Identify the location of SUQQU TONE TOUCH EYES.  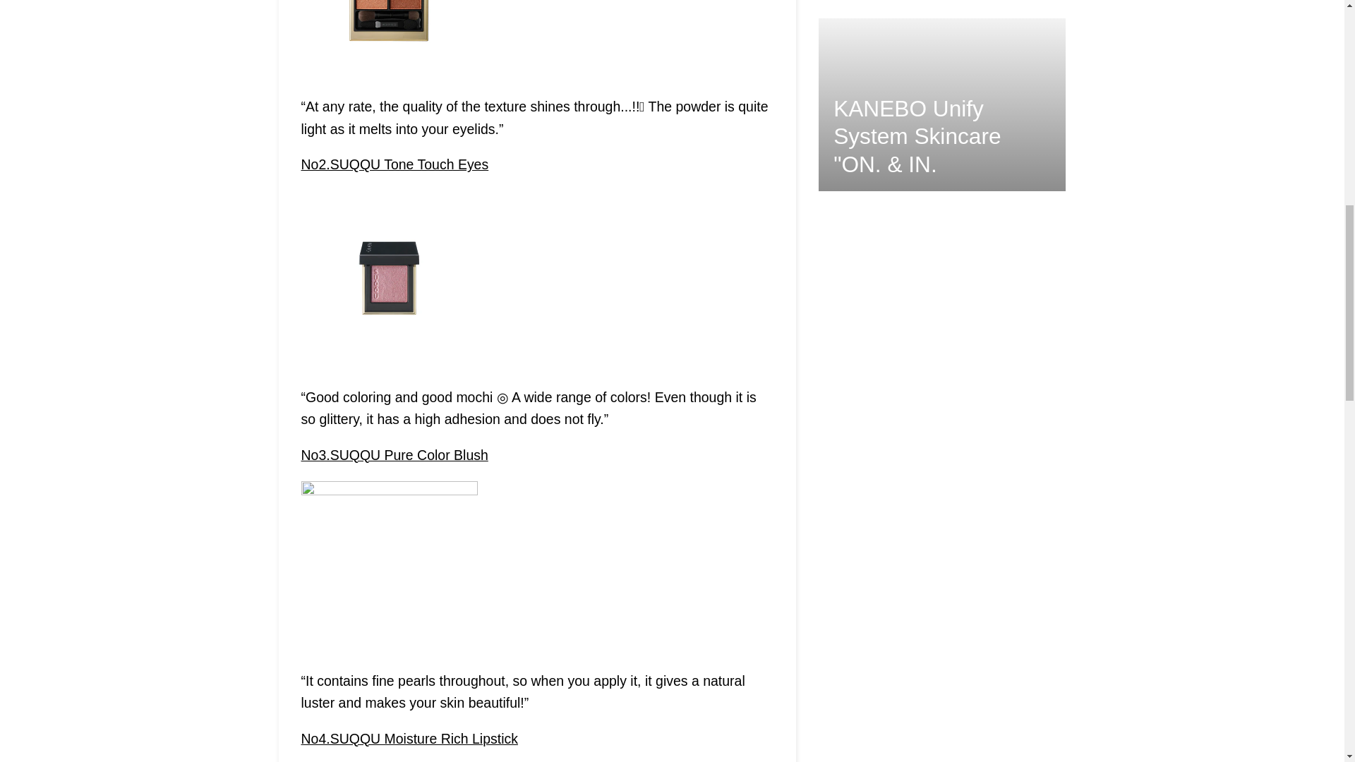
(394, 164).